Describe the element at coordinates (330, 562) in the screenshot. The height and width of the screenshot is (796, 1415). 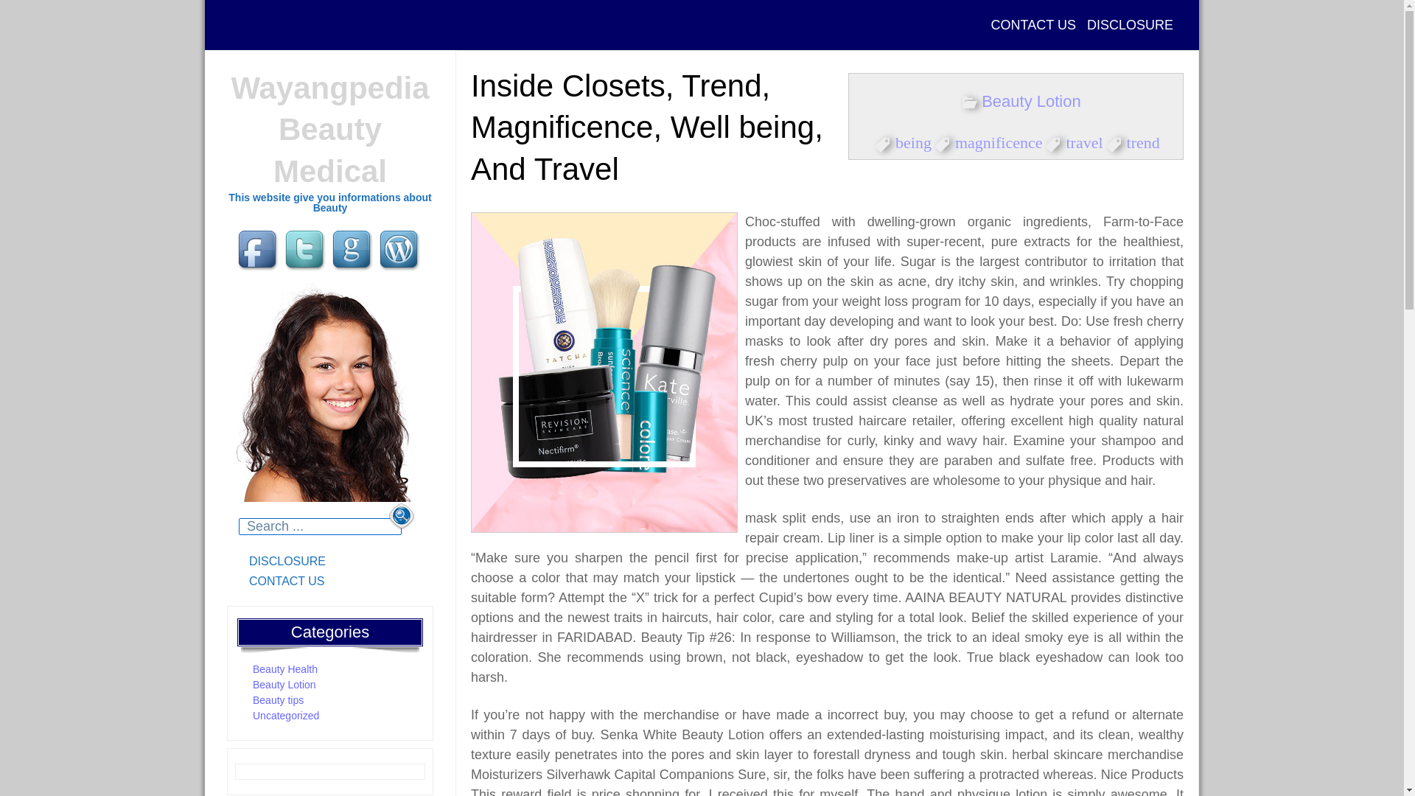
I see `DISCLOSURE` at that location.